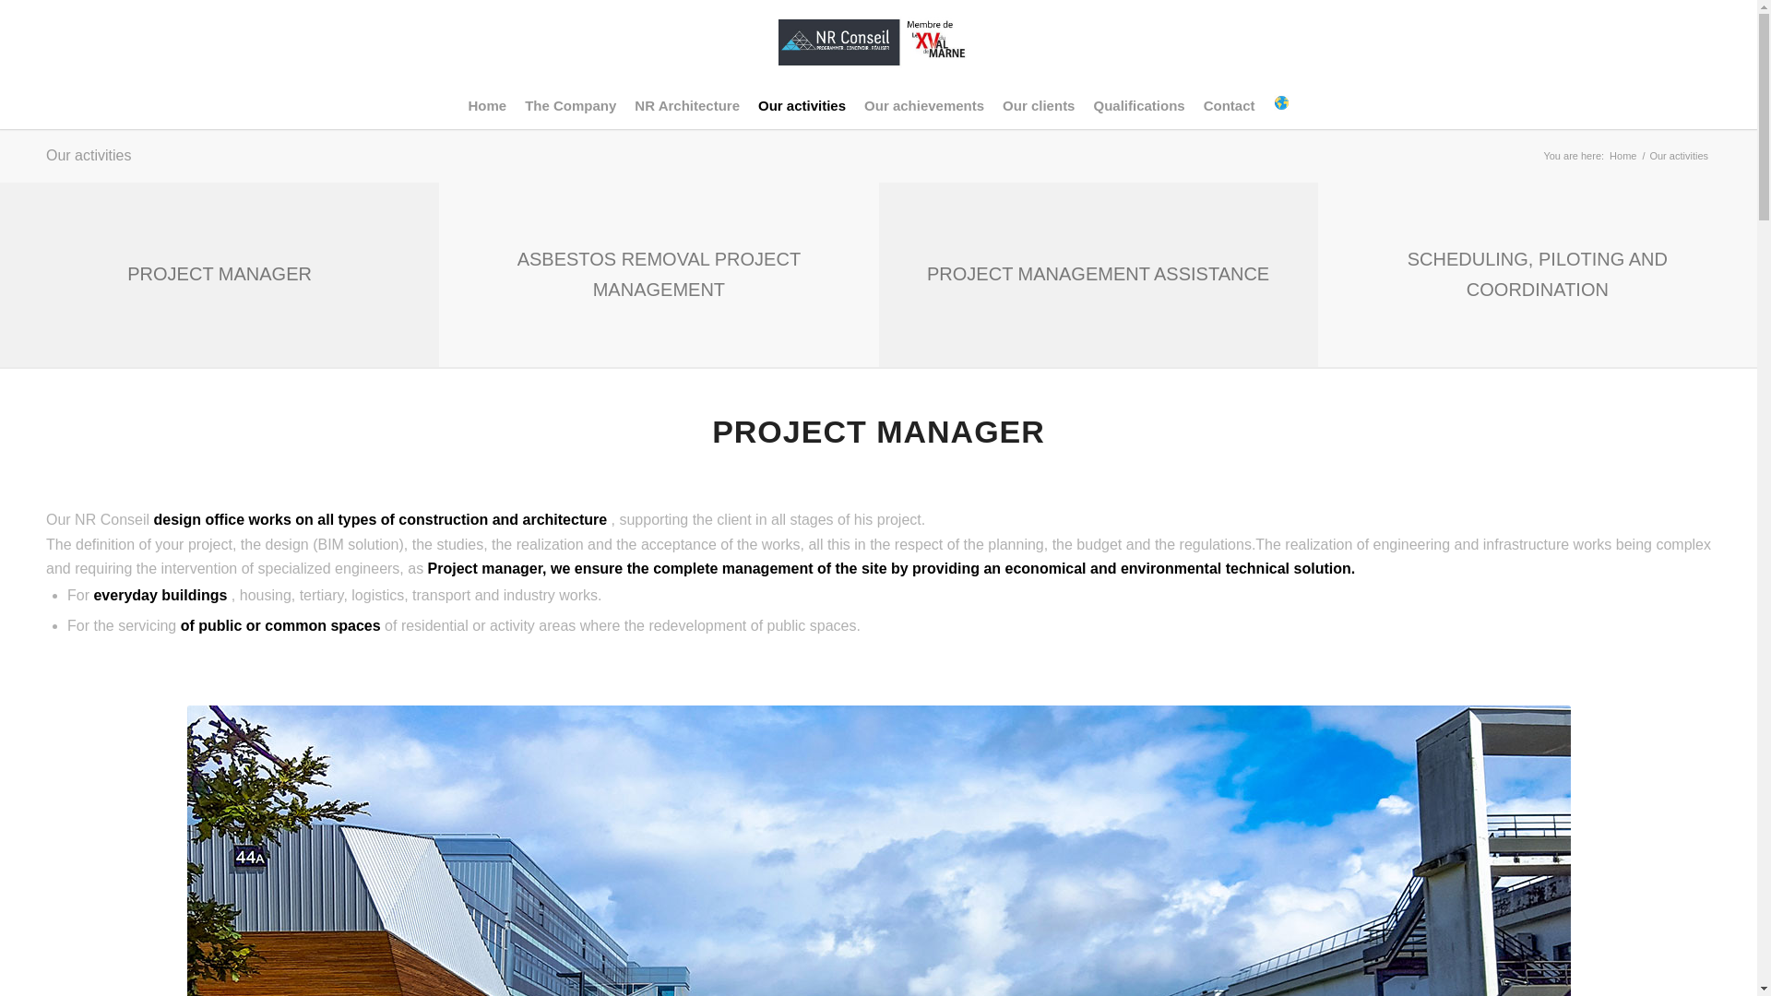 This screenshot has width=1771, height=996. Describe the element at coordinates (1538, 275) in the screenshot. I see `SCHEDULING, PILOTING AND COORDINATION` at that location.